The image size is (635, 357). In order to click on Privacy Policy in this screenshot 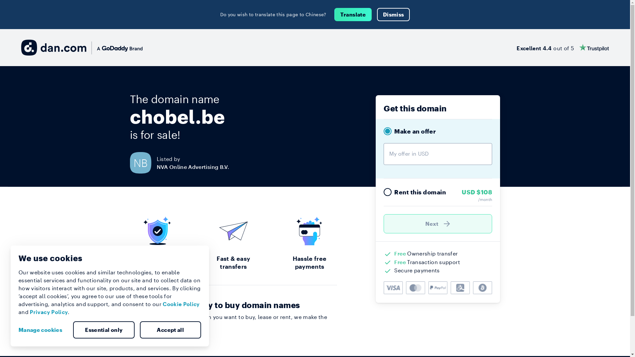, I will do `click(49, 312)`.